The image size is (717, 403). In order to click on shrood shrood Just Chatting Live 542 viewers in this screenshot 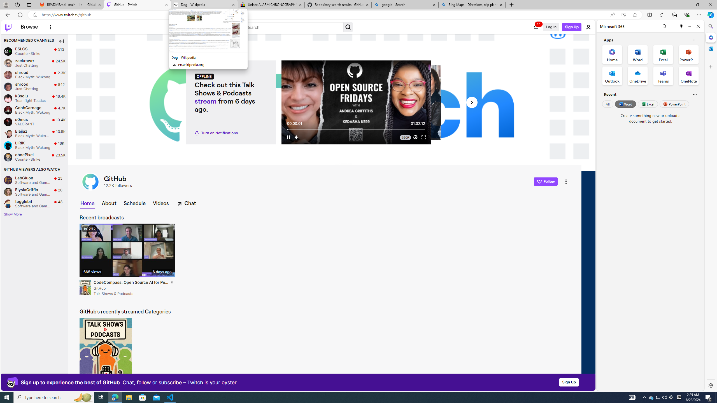, I will do `click(35, 87)`.